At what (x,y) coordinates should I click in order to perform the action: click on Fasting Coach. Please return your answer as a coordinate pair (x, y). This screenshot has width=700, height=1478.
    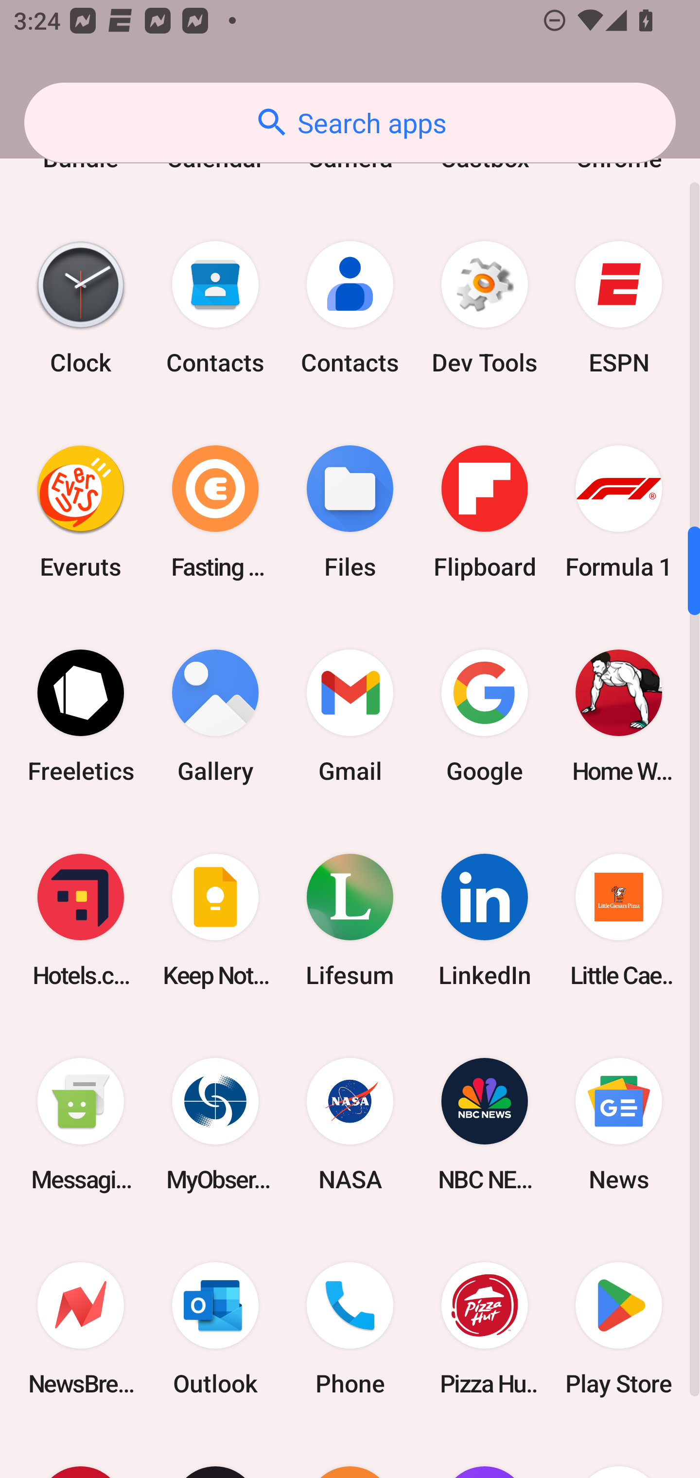
    Looking at the image, I should click on (215, 511).